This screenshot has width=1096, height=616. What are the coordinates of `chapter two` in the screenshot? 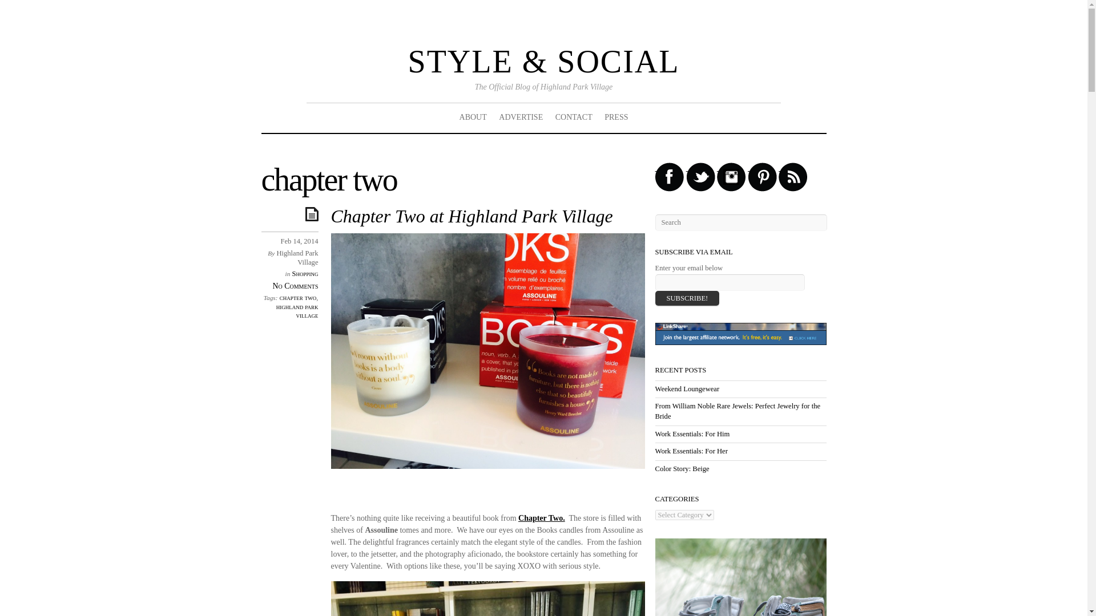 It's located at (298, 298).